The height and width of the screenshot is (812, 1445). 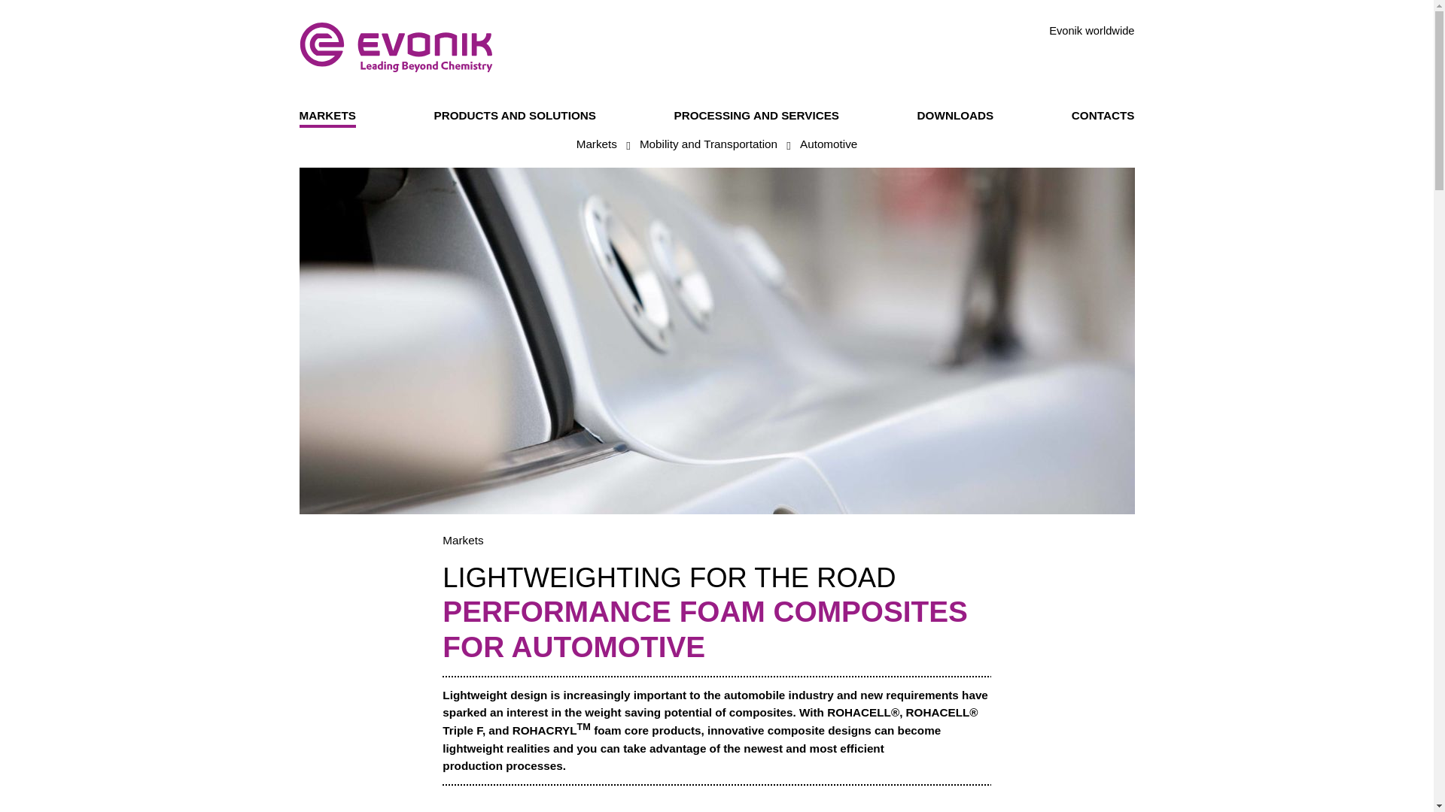 I want to click on PROCESSING AND SERVICES, so click(x=757, y=117).